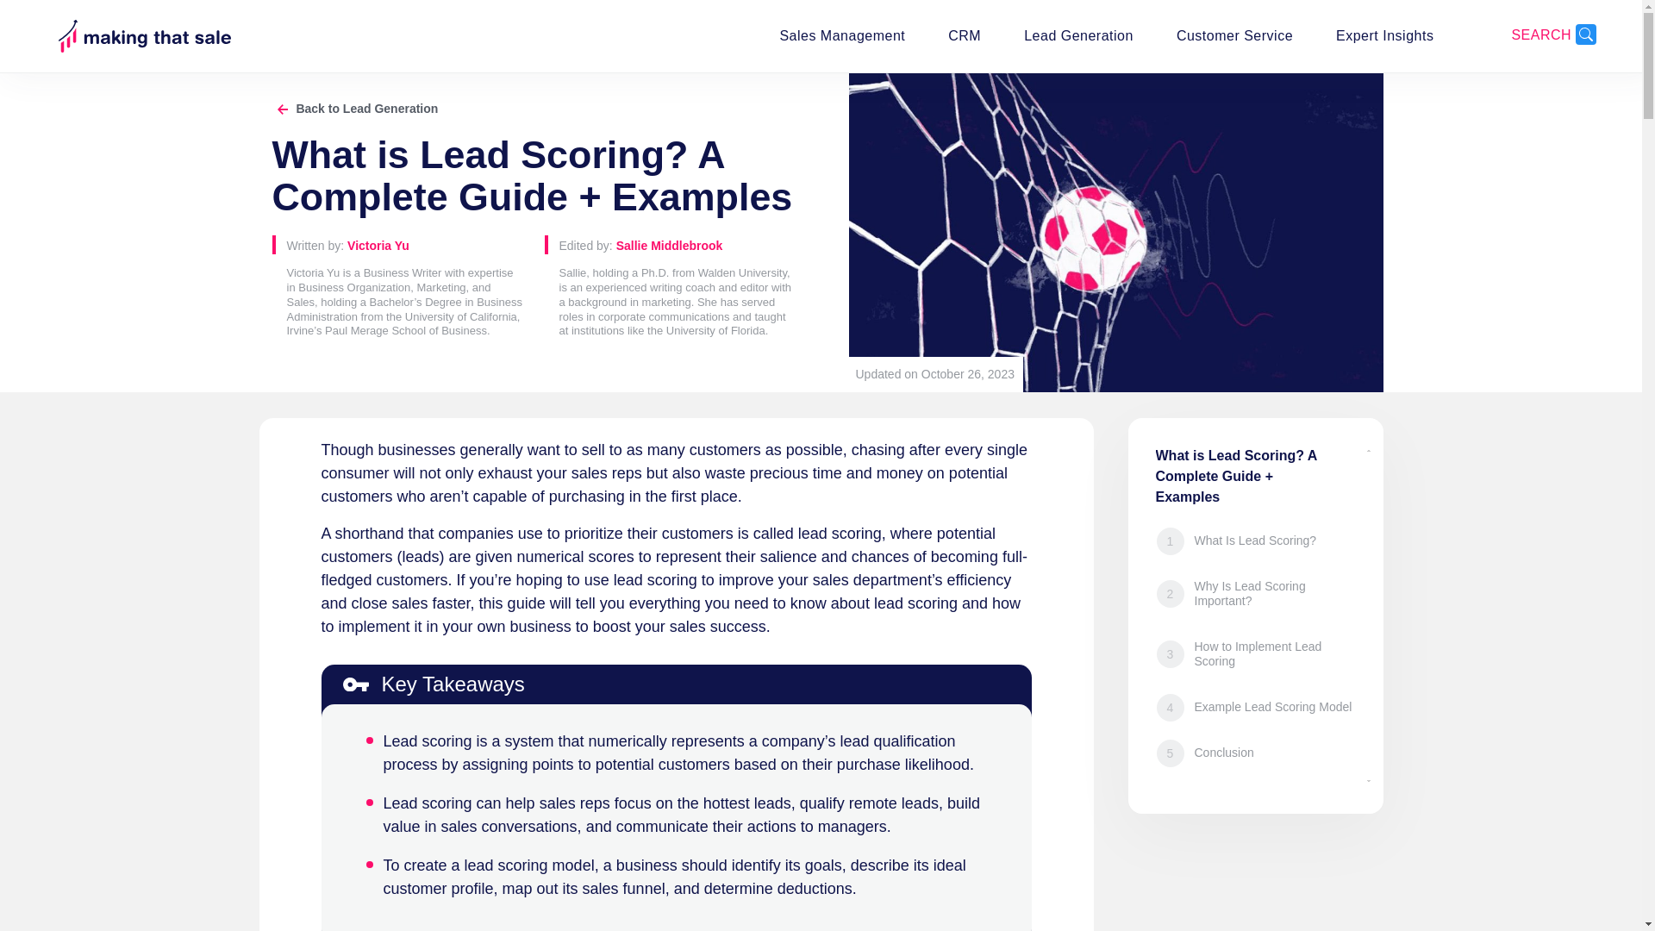 This screenshot has height=931, width=1655. I want to click on Posts by Victoria Yu, so click(378, 245).